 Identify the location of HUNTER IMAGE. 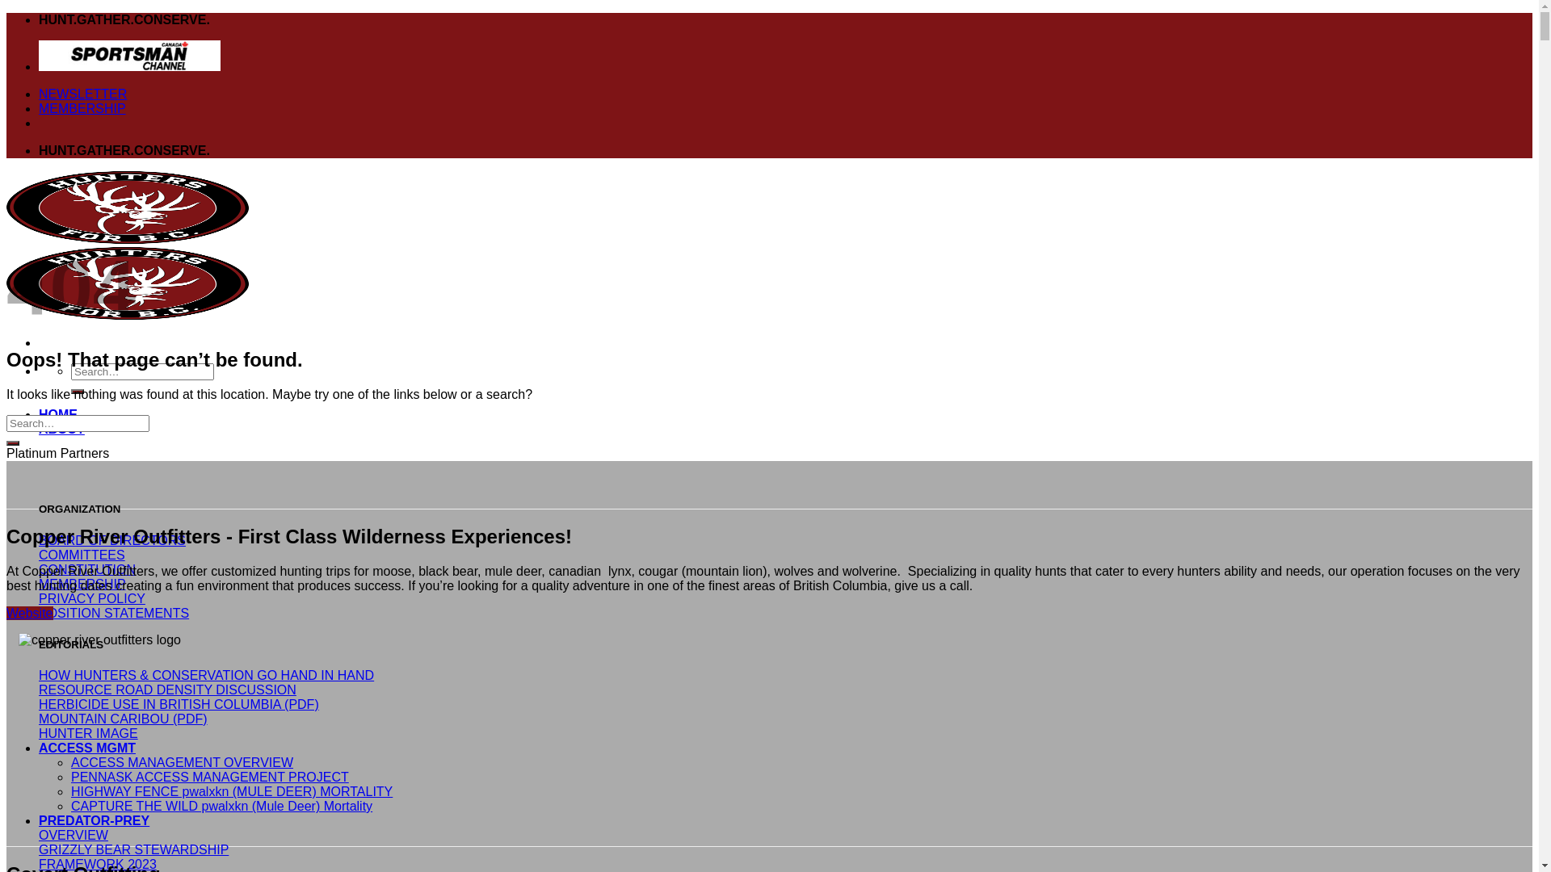
(89, 733).